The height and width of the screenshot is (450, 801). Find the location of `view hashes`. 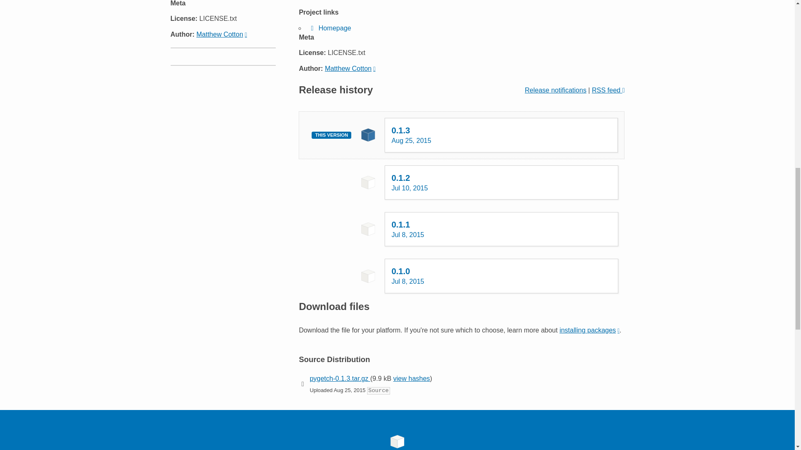

view hashes is located at coordinates (411, 378).